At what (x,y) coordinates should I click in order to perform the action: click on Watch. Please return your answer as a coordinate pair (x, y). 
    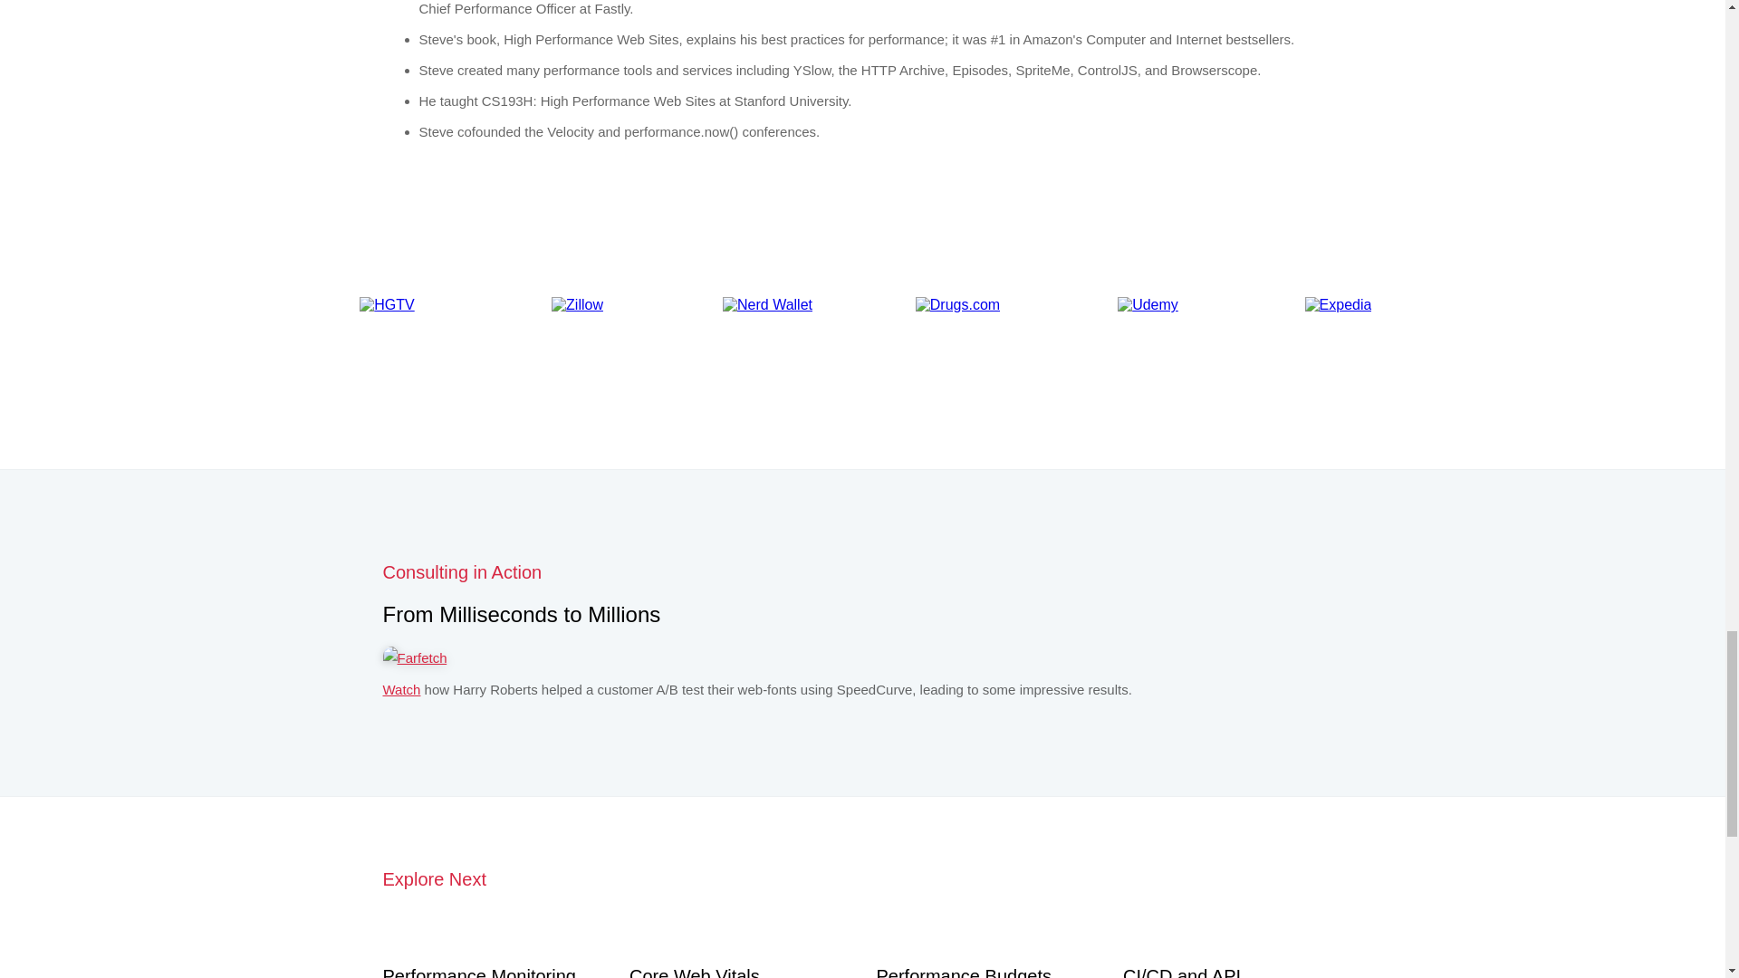
    Looking at the image, I should click on (401, 689).